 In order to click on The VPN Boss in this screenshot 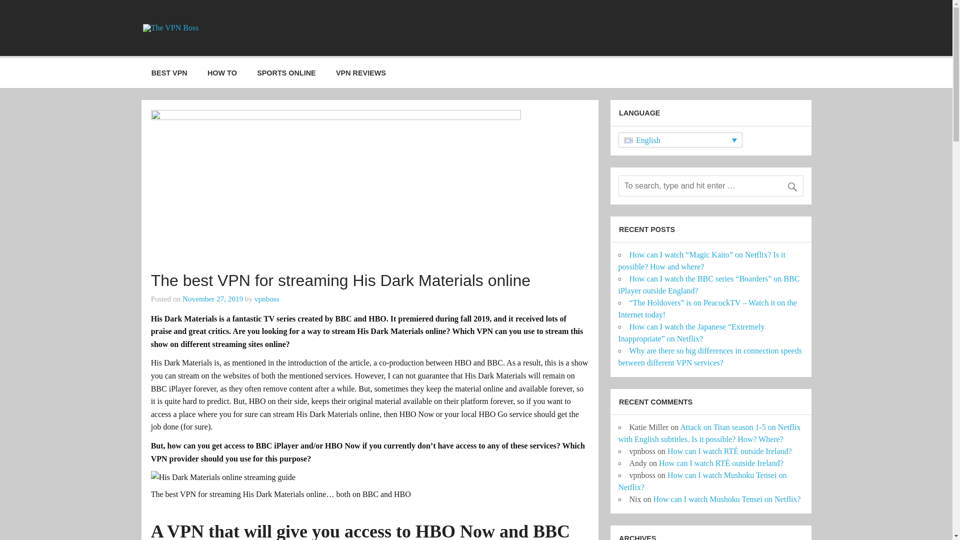, I will do `click(276, 34)`.